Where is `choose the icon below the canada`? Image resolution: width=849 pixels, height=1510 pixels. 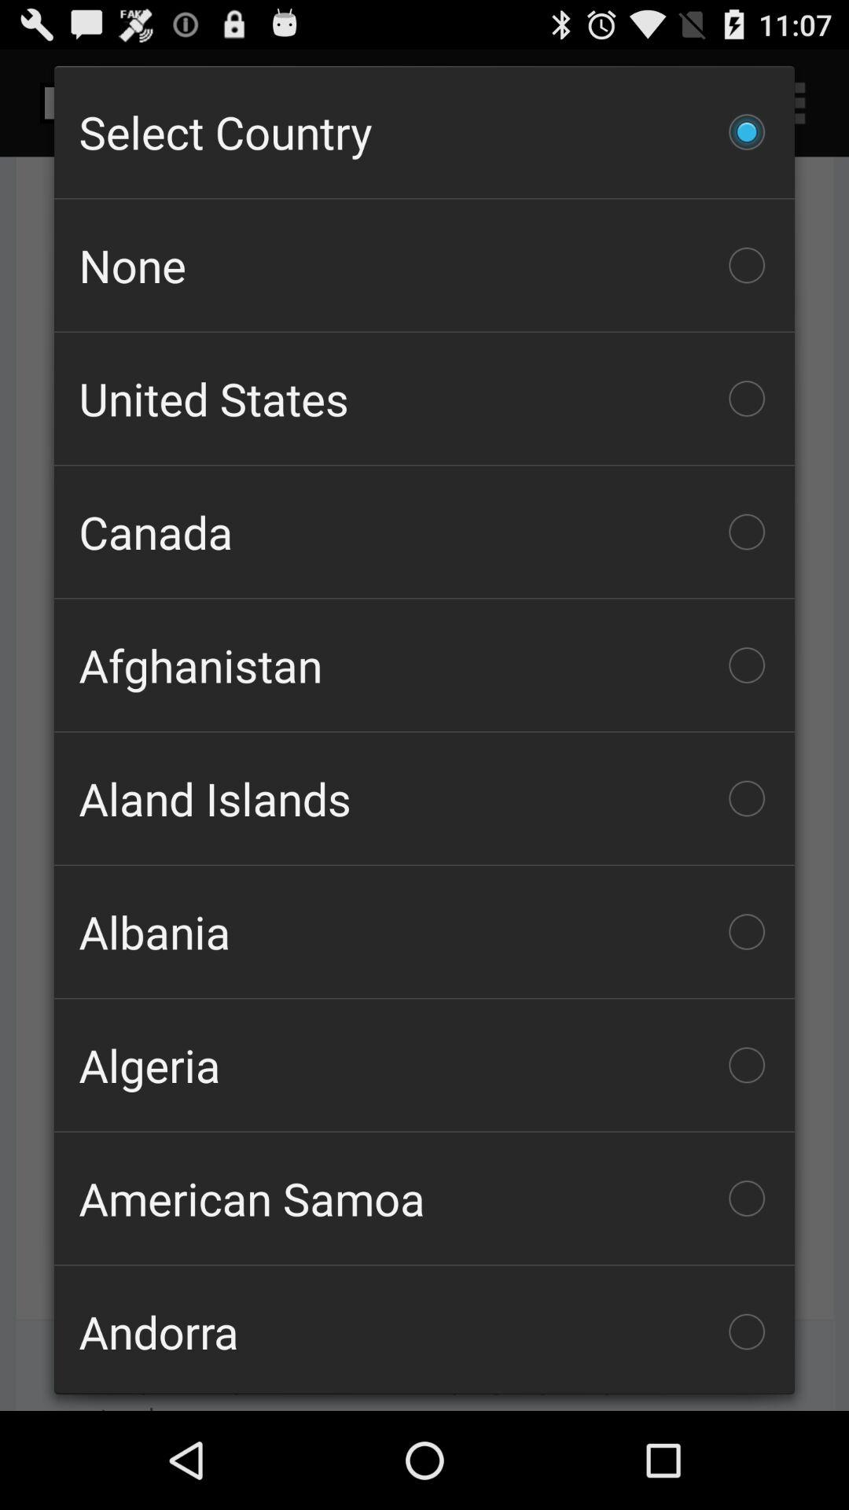 choose the icon below the canada is located at coordinates (424, 665).